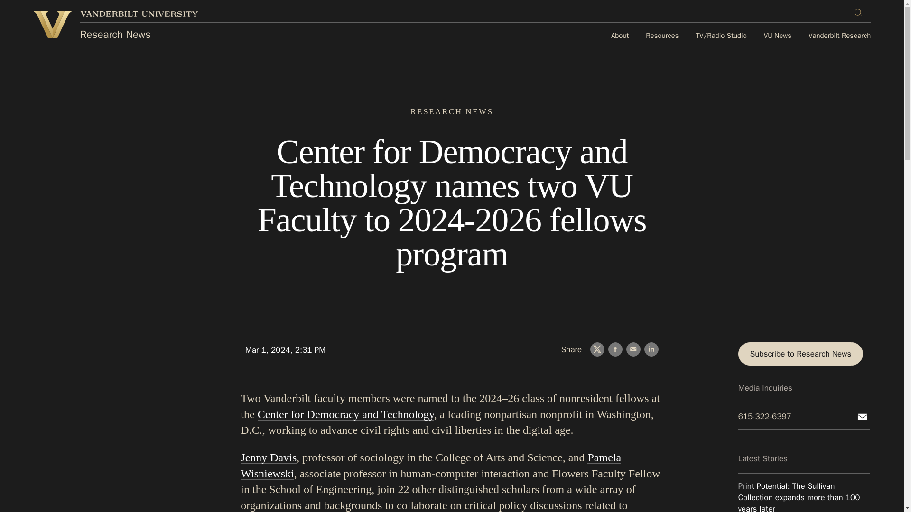 This screenshot has width=911, height=512. I want to click on About, so click(620, 36).